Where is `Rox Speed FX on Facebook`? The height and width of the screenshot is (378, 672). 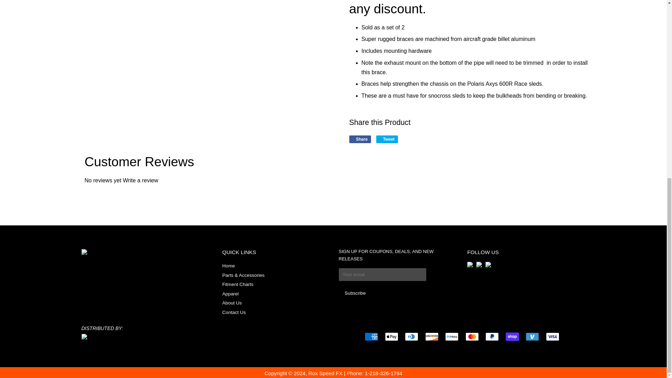 Rox Speed FX on Facebook is located at coordinates (470, 265).